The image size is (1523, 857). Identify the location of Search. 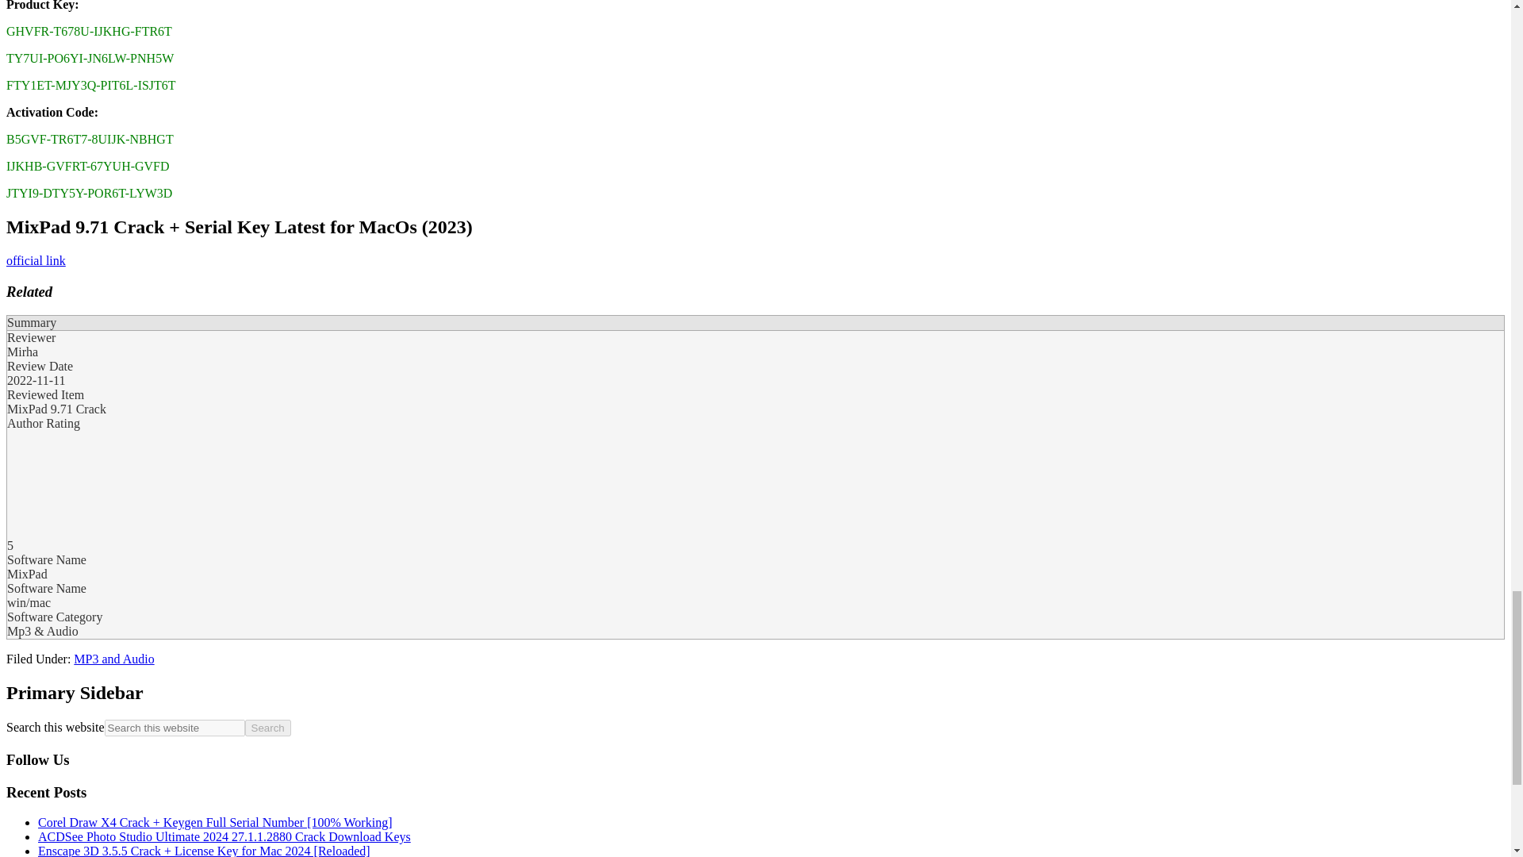
(268, 728).